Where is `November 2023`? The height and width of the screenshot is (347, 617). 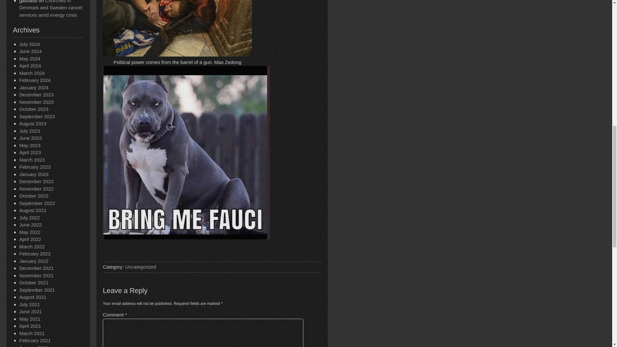 November 2023 is located at coordinates (36, 102).